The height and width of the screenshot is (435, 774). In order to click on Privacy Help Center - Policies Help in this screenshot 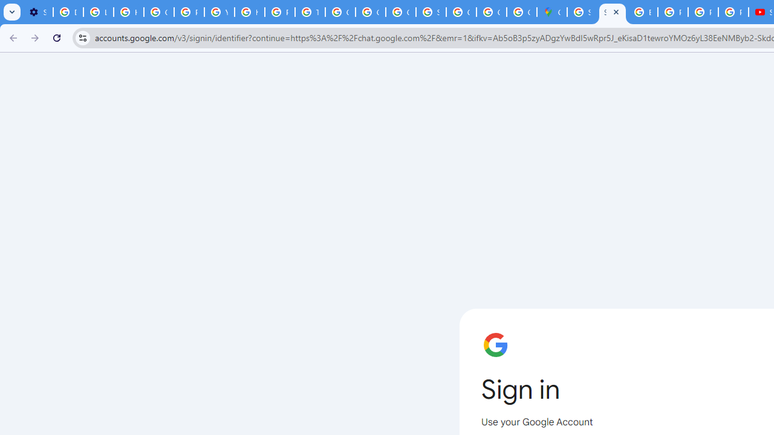, I will do `click(189, 12)`.